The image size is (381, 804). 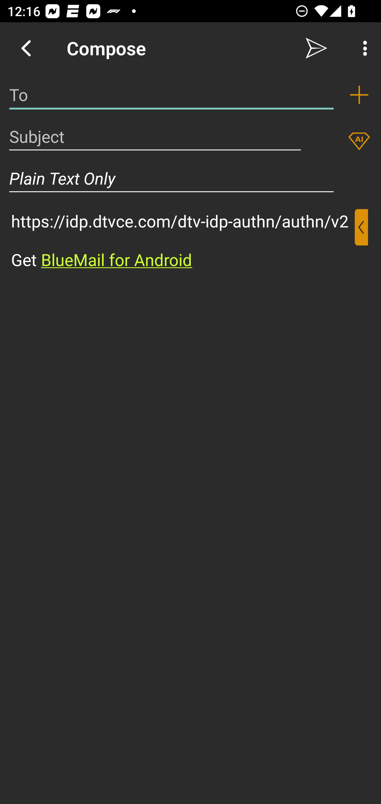 I want to click on Send, so click(x=316, y=48).